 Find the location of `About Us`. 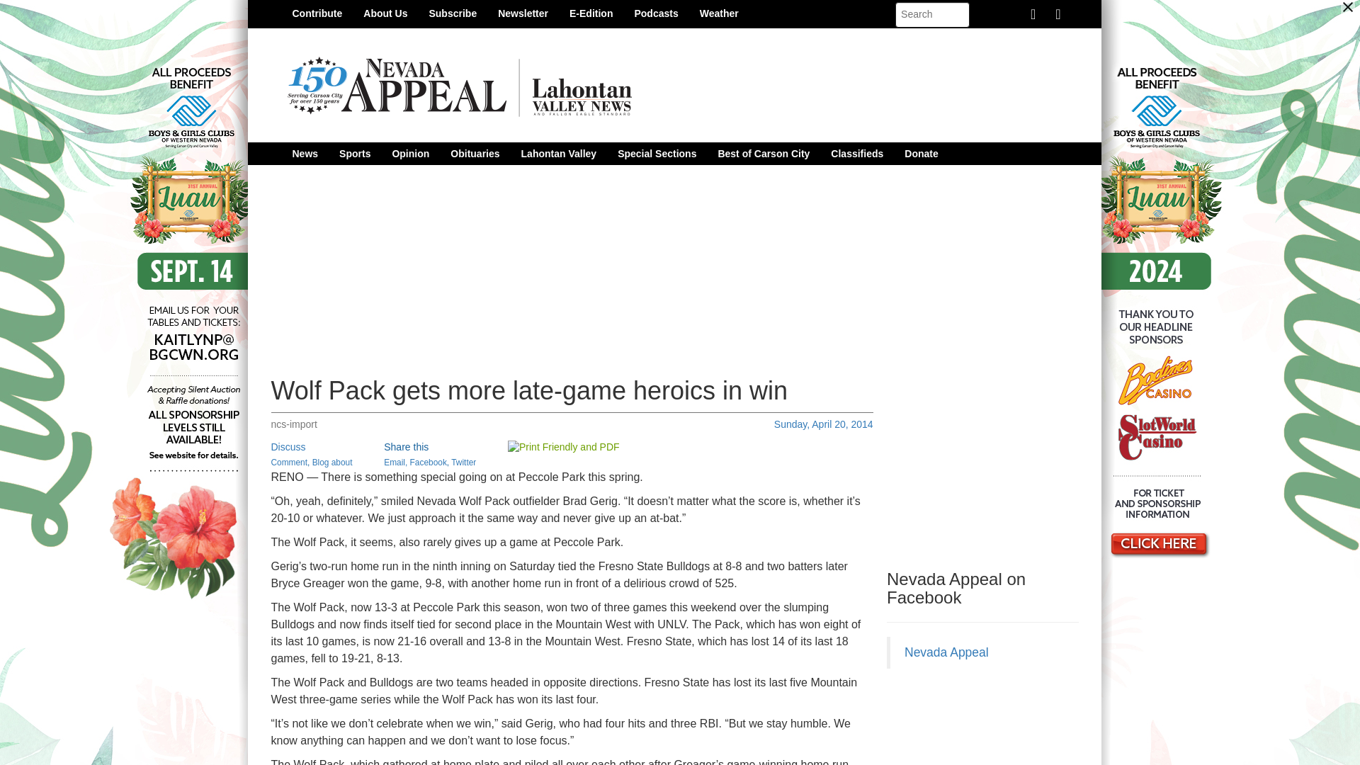

About Us is located at coordinates (385, 13).